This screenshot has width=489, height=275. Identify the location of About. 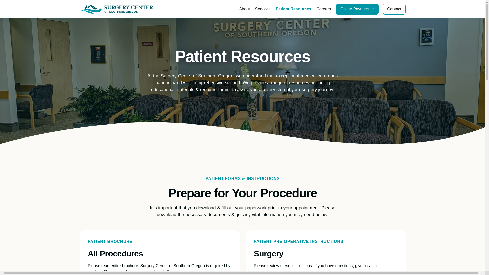
(244, 9).